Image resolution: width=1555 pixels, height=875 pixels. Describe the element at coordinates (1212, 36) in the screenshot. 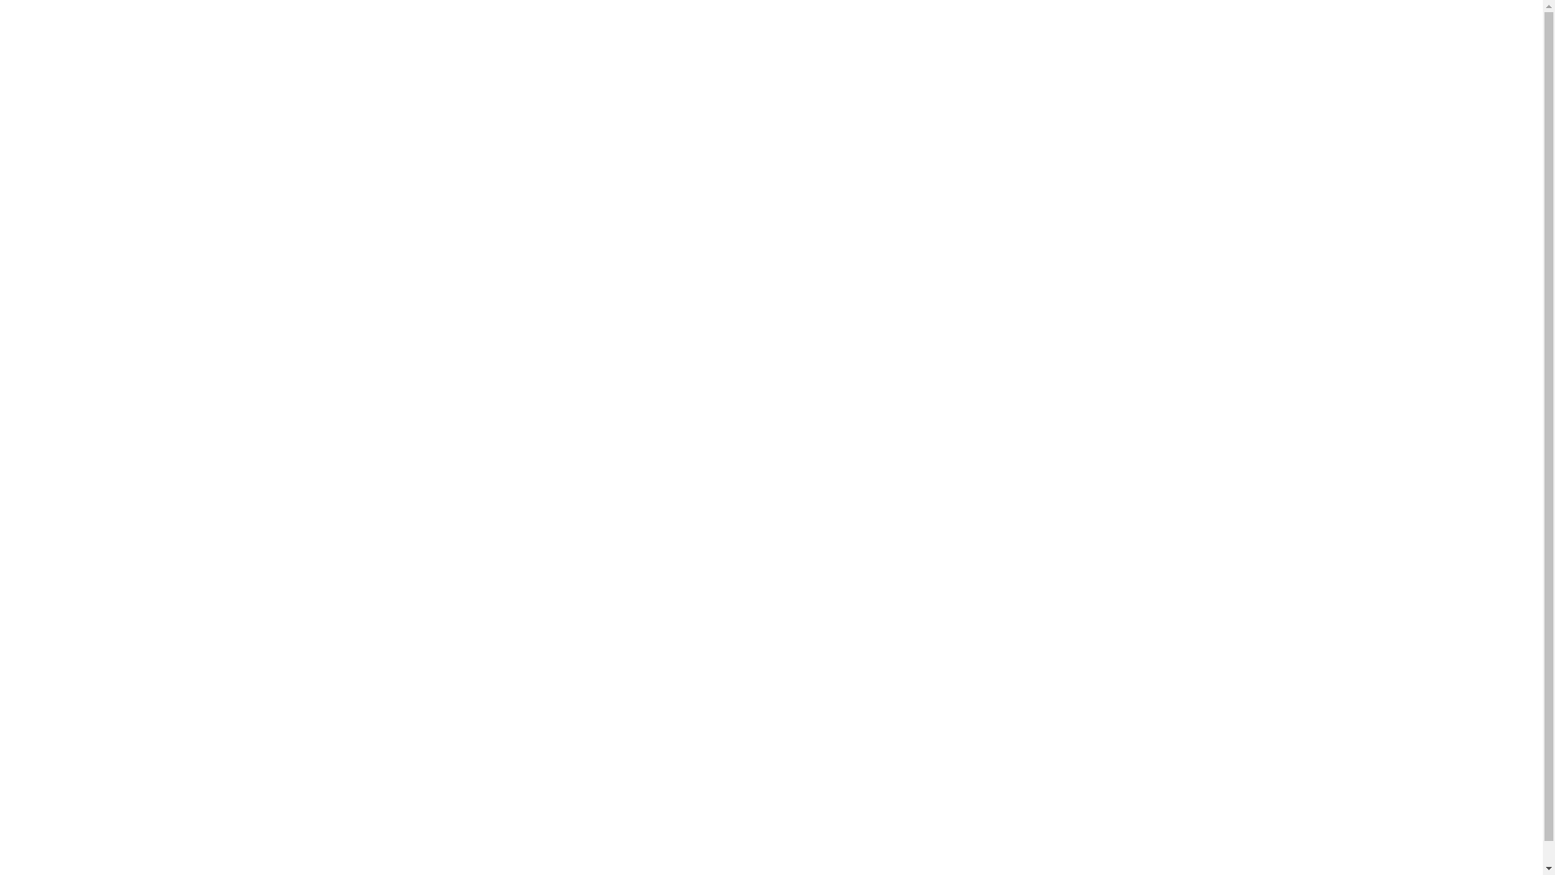

I see `News` at that location.